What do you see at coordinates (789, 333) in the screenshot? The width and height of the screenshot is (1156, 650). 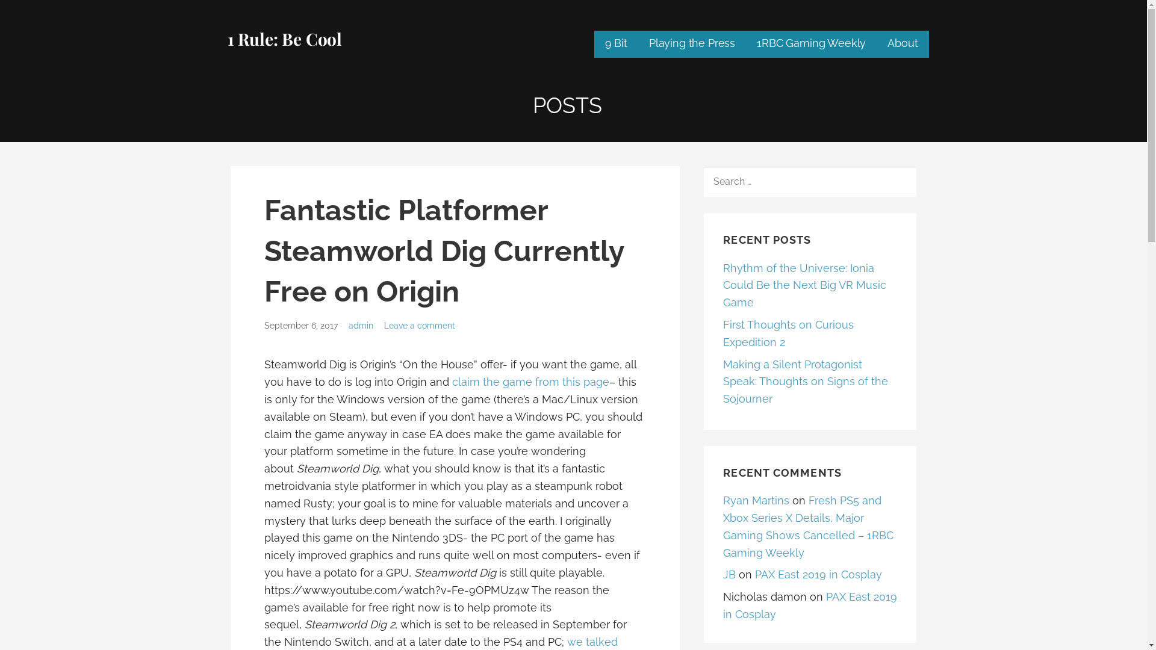 I see `First Thoughts on Curious Expedition 2` at bounding box center [789, 333].